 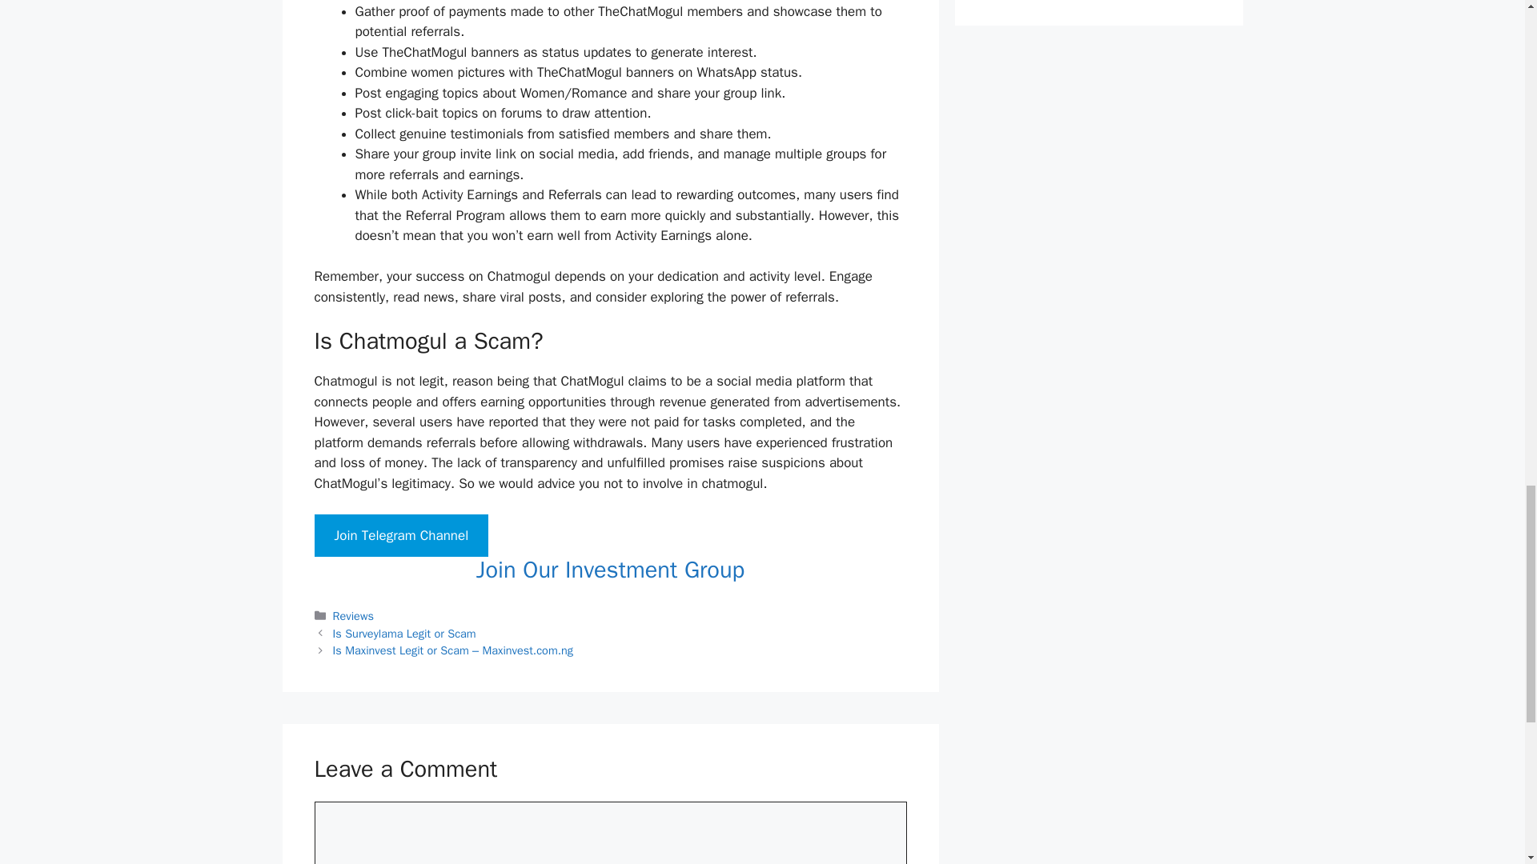 What do you see at coordinates (353, 616) in the screenshot?
I see `Reviews` at bounding box center [353, 616].